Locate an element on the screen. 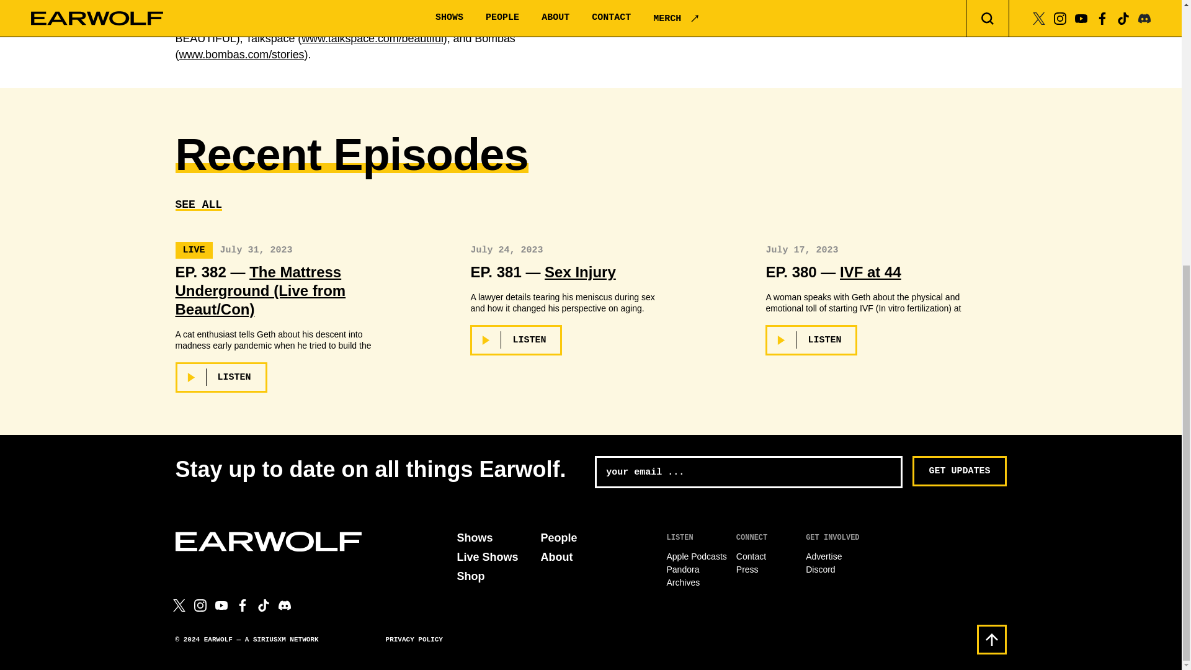 The width and height of the screenshot is (1191, 670). Get Updates is located at coordinates (959, 471).